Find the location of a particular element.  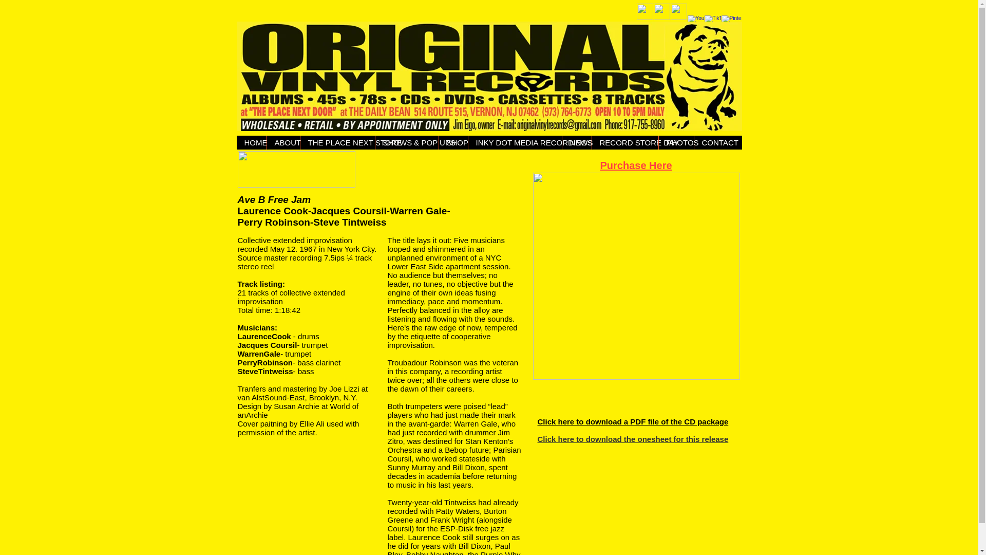

INKY DOT MEDIA RECORDINGS is located at coordinates (514, 142).